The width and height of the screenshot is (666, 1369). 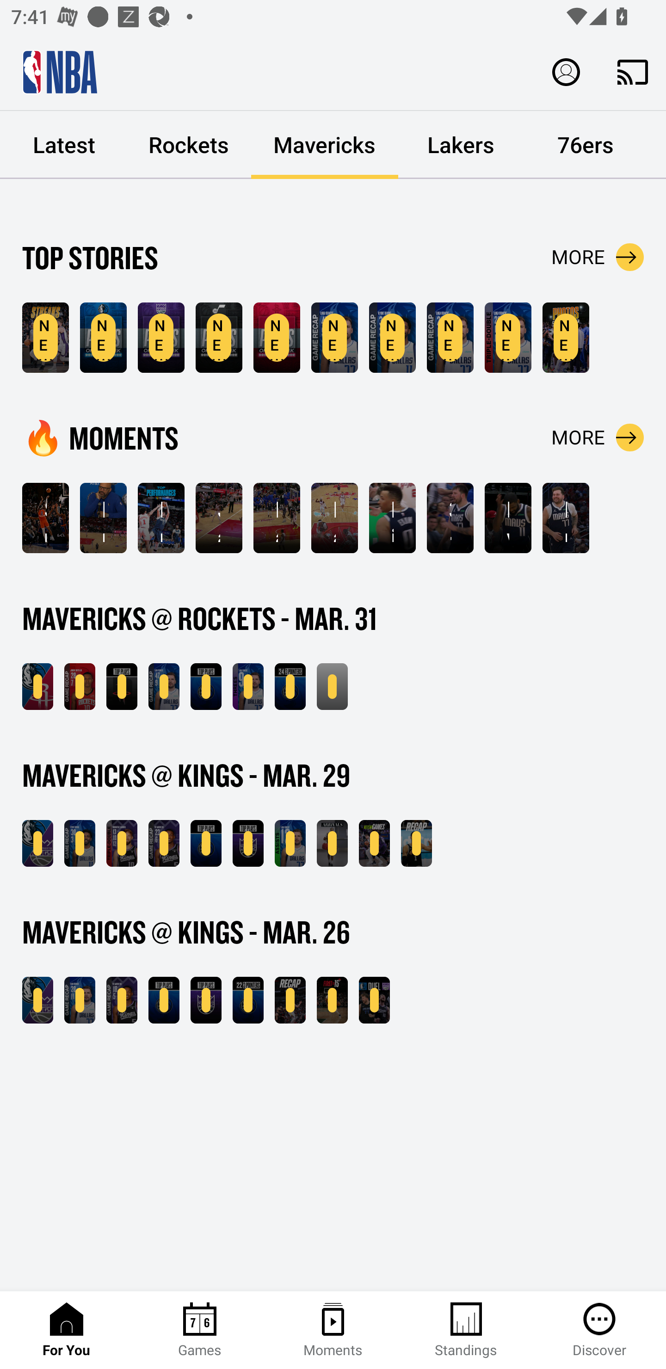 I want to click on MORE, so click(x=598, y=437).